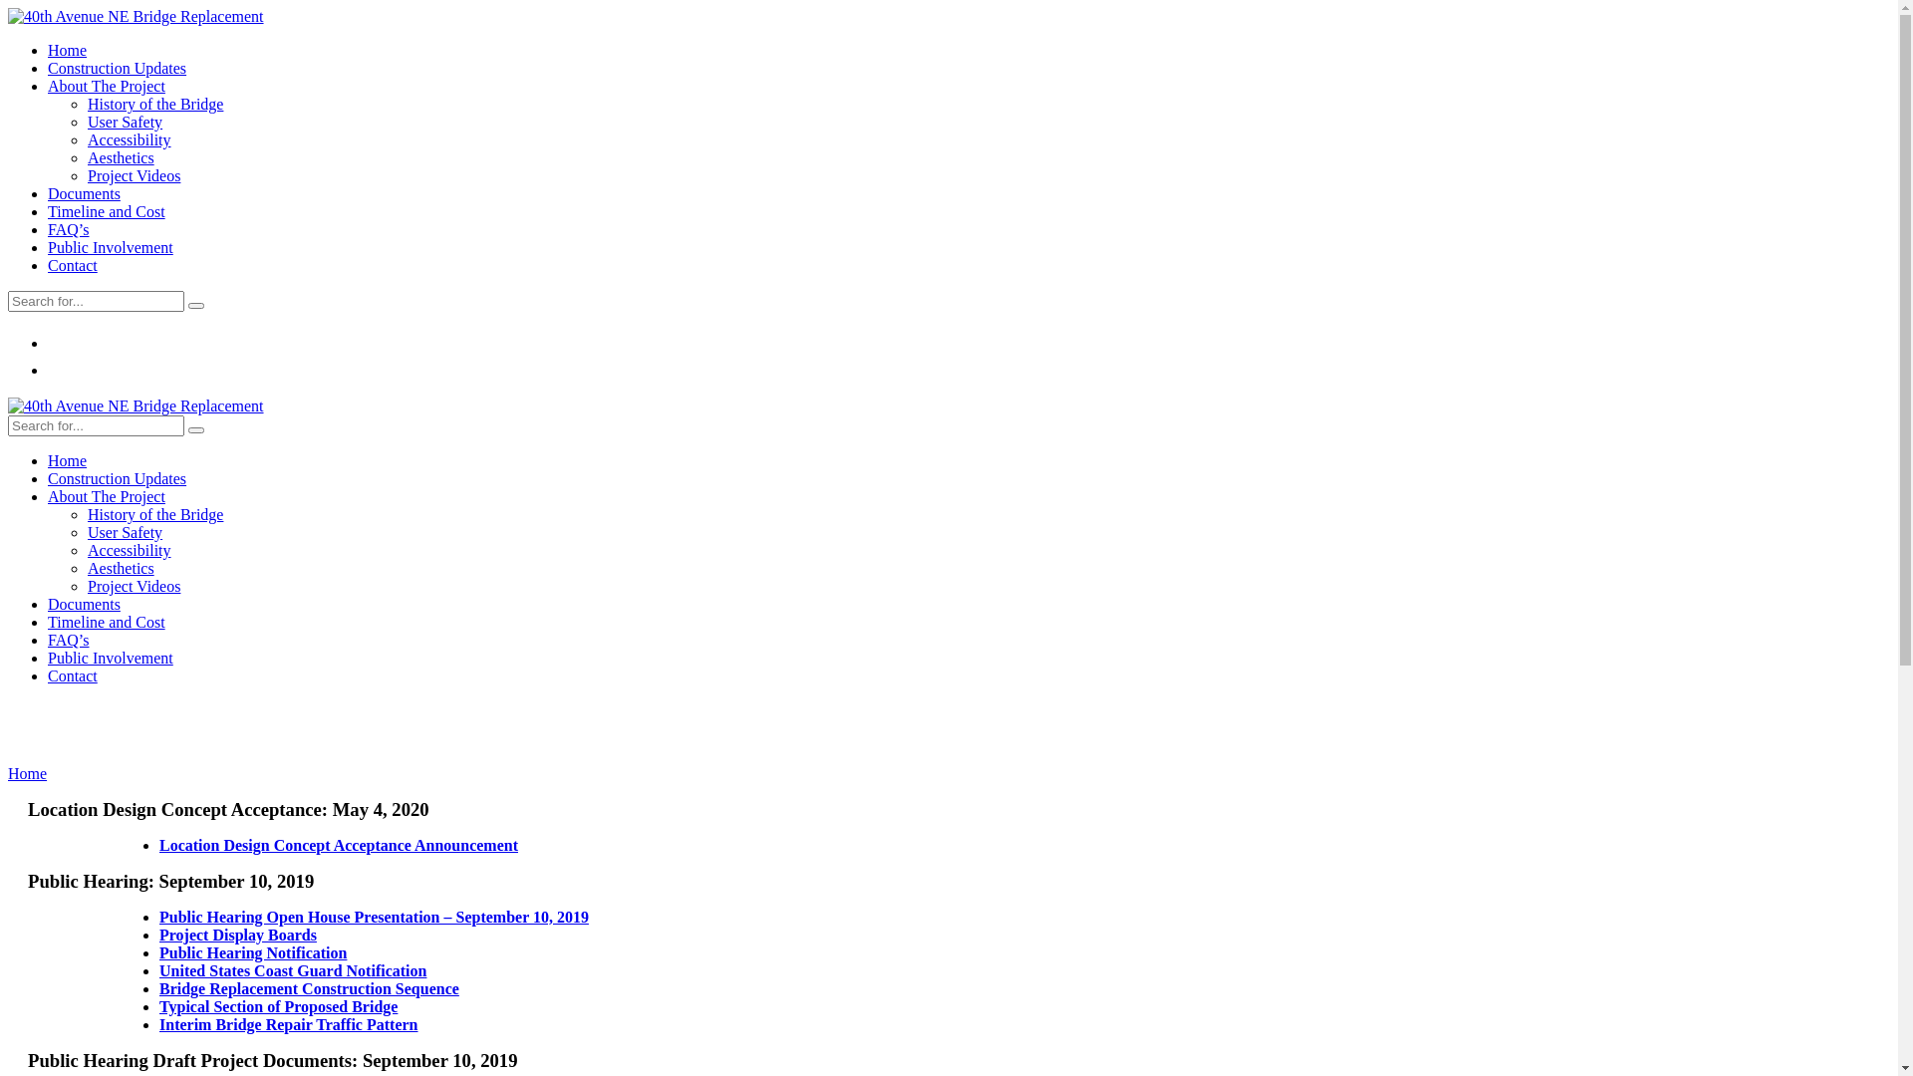 The width and height of the screenshot is (1913, 1076). What do you see at coordinates (73, 265) in the screenshot?
I see `Contact` at bounding box center [73, 265].